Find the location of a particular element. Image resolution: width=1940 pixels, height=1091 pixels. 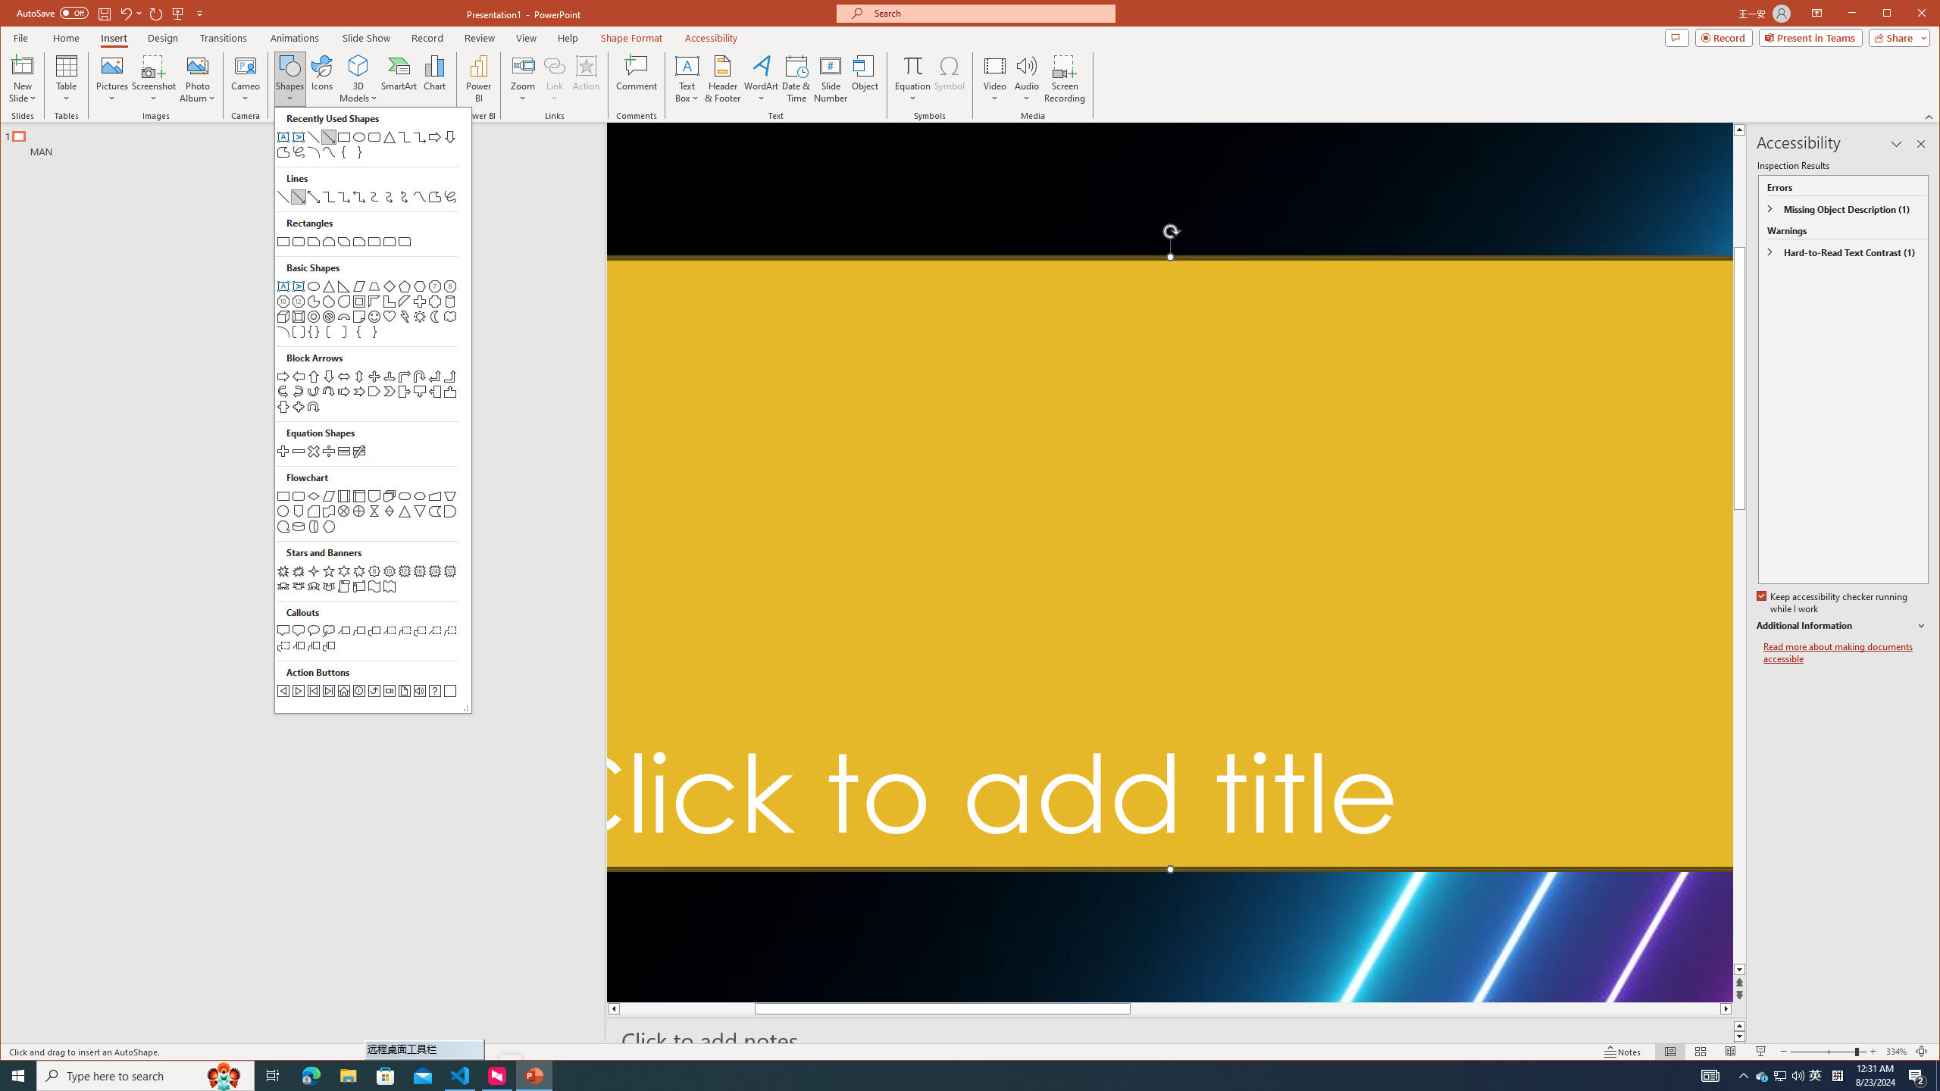

Zoom 334% is located at coordinates (1816, 1076).